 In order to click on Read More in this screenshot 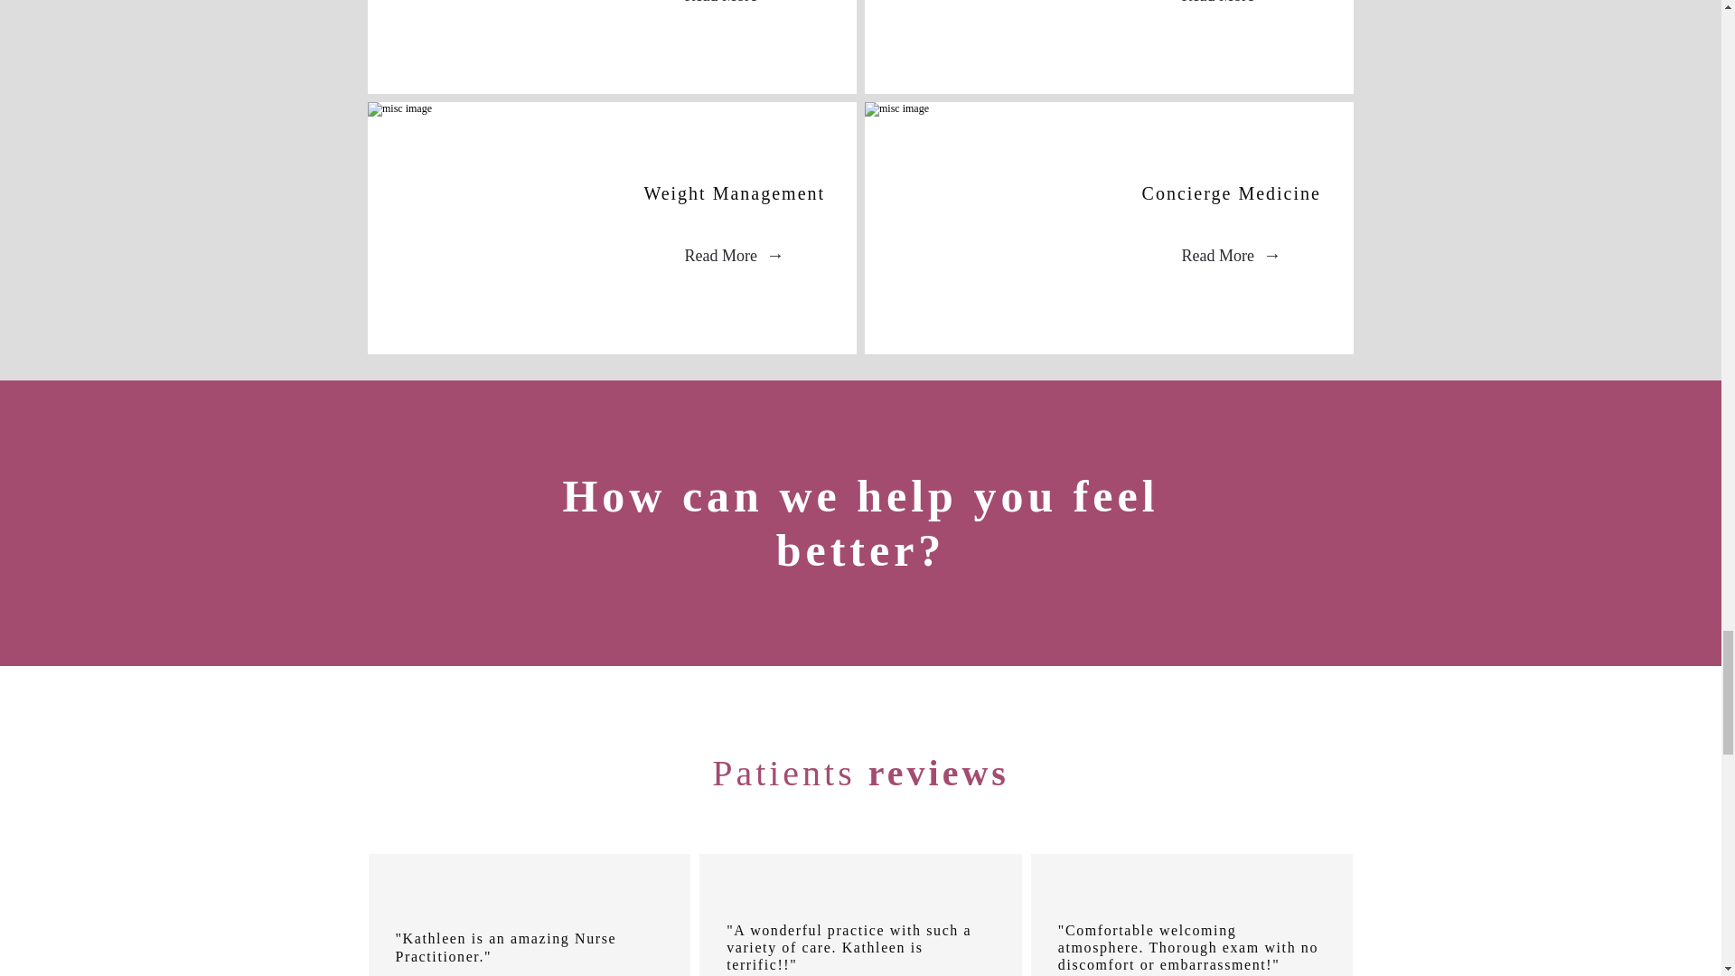, I will do `click(734, 14)`.